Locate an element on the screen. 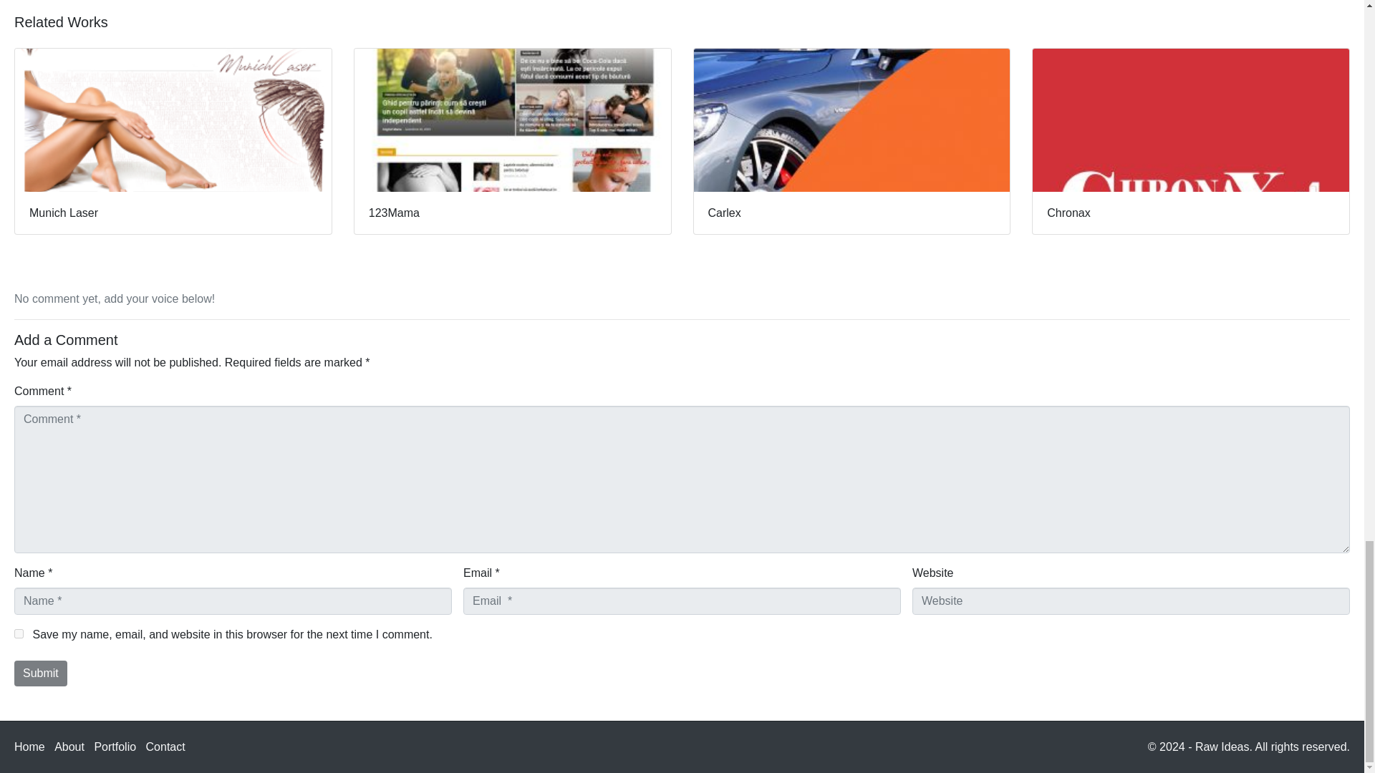 The width and height of the screenshot is (1375, 773). Home is located at coordinates (29, 746).